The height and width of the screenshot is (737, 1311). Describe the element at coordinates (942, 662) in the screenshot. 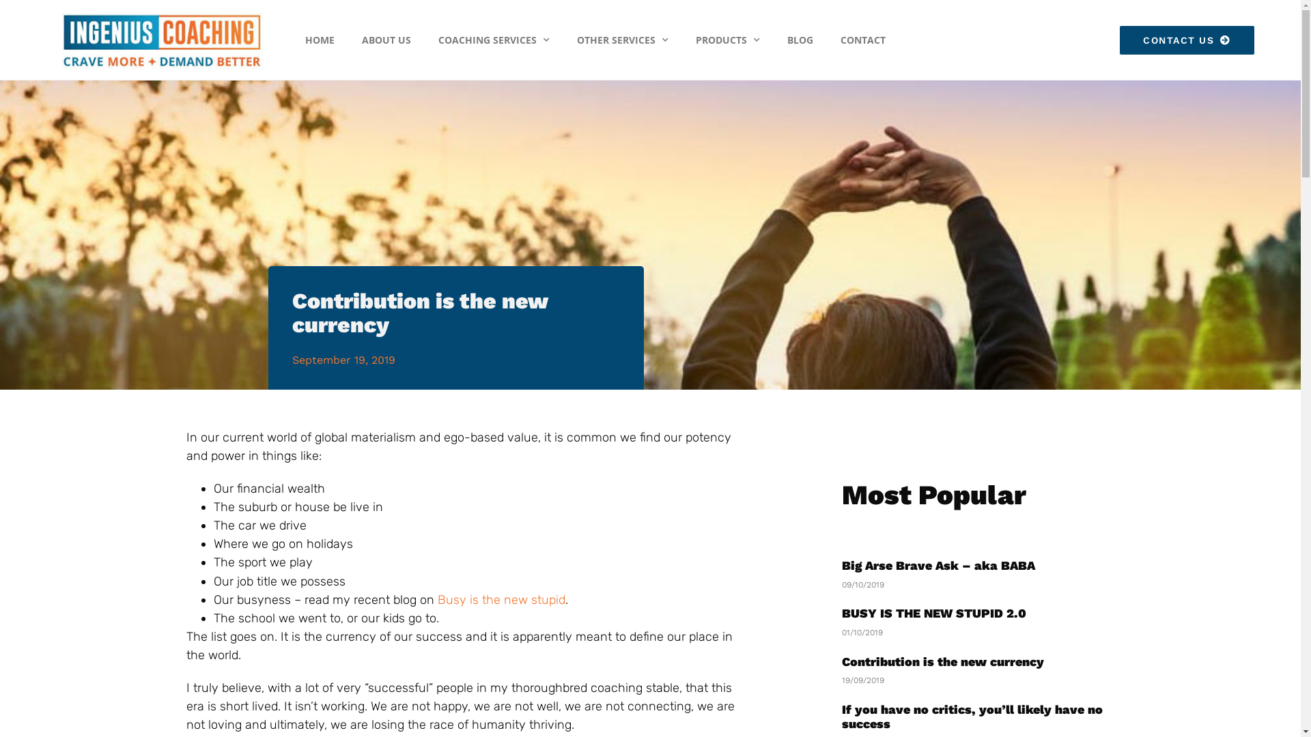

I see `Contribution is the new currency` at that location.